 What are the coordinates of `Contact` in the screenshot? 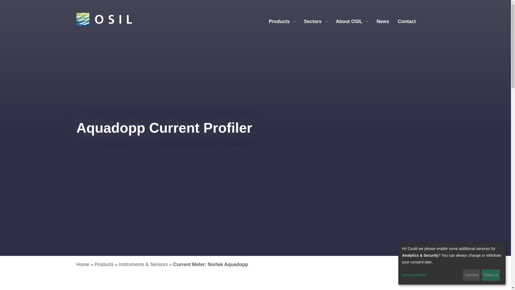 It's located at (407, 21).